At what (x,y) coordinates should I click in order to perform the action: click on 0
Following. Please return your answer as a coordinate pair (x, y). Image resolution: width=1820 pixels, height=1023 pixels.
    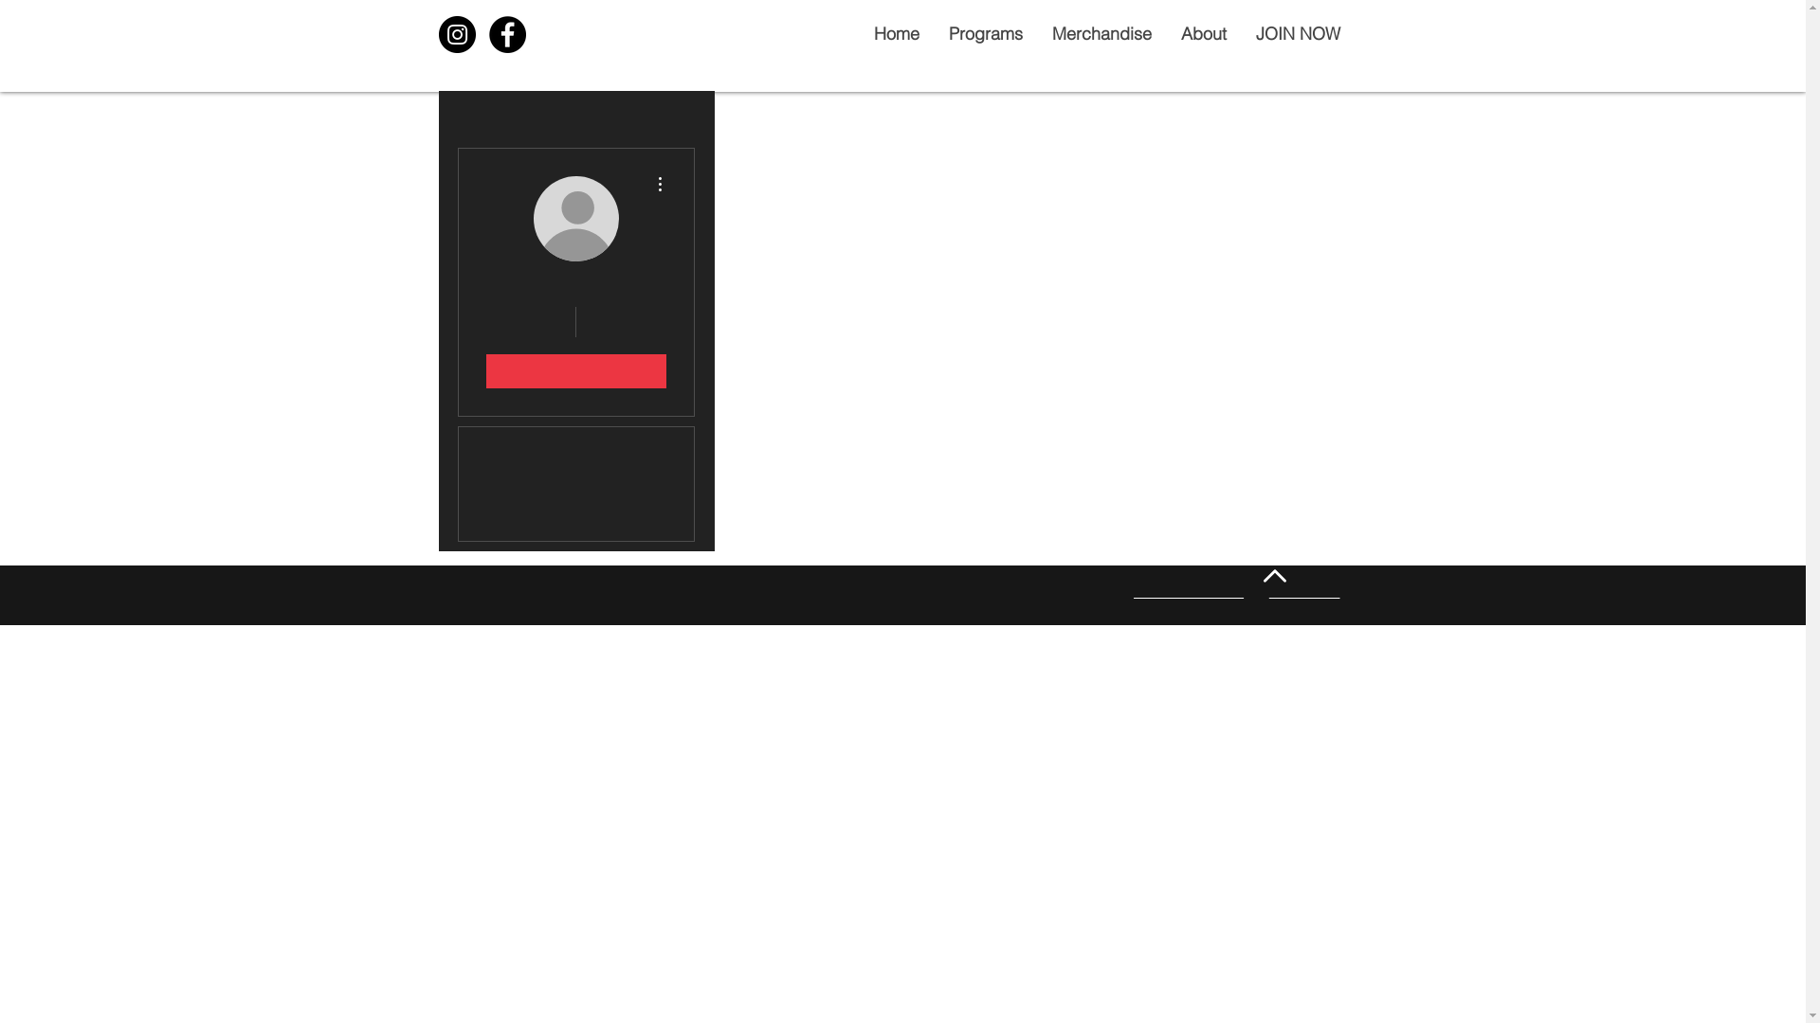
    Looking at the image, I should click on (624, 322).